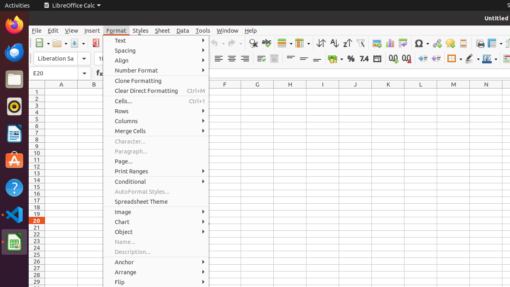 The image size is (510, 287). What do you see at coordinates (304, 59) in the screenshot?
I see `Center Vertically` at bounding box center [304, 59].